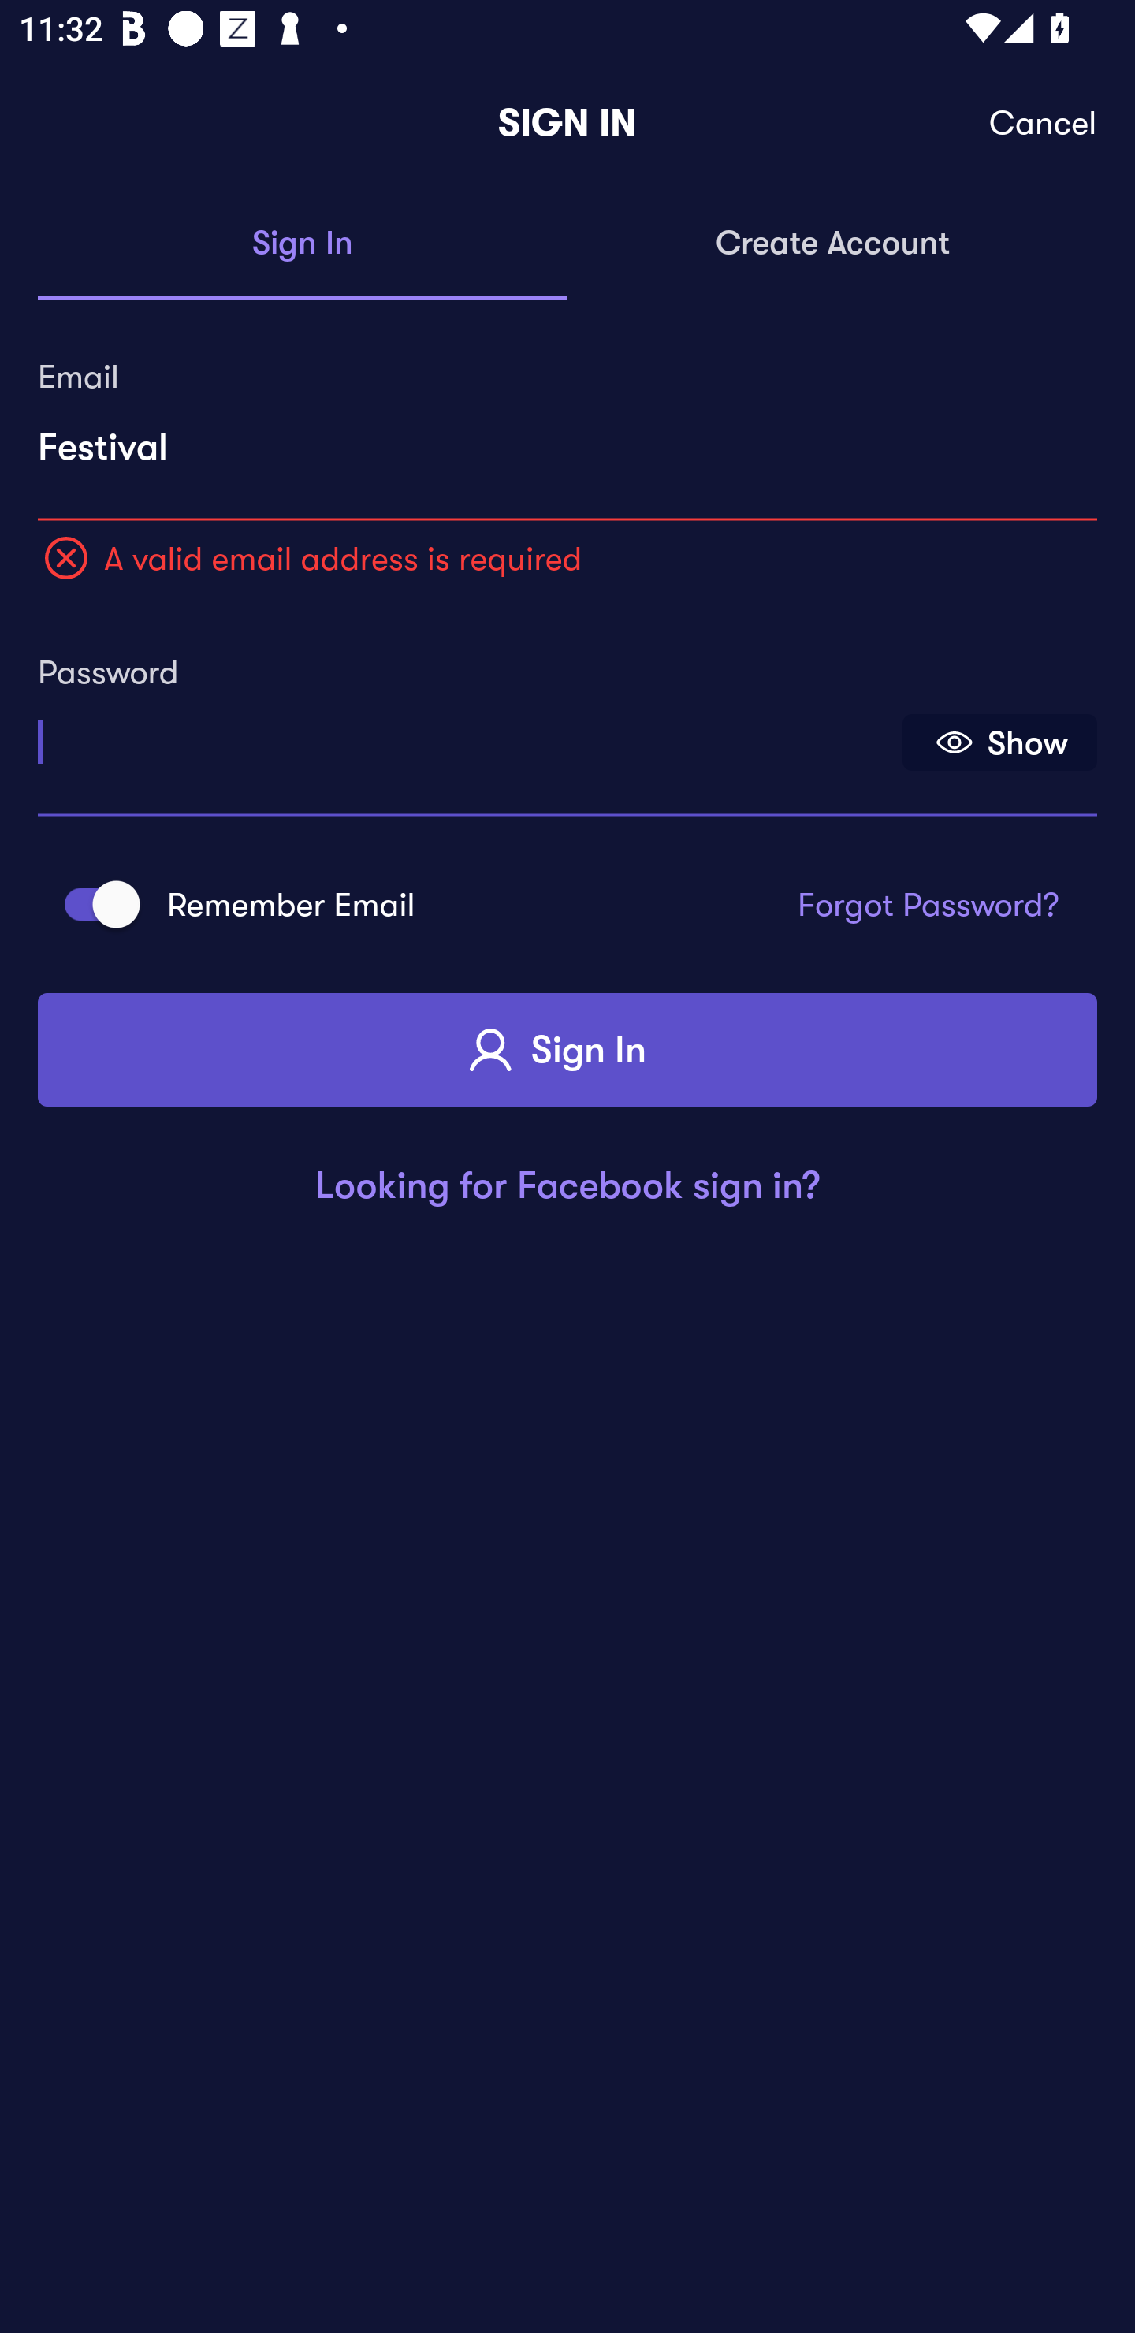 Image resolution: width=1135 pixels, height=2333 pixels. Describe the element at coordinates (93, 903) in the screenshot. I see `Remember Email` at that location.